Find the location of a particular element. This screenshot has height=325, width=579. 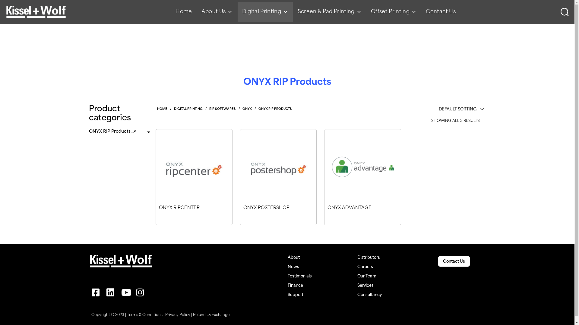

ONYX ADVANTAGE is located at coordinates (350, 215).